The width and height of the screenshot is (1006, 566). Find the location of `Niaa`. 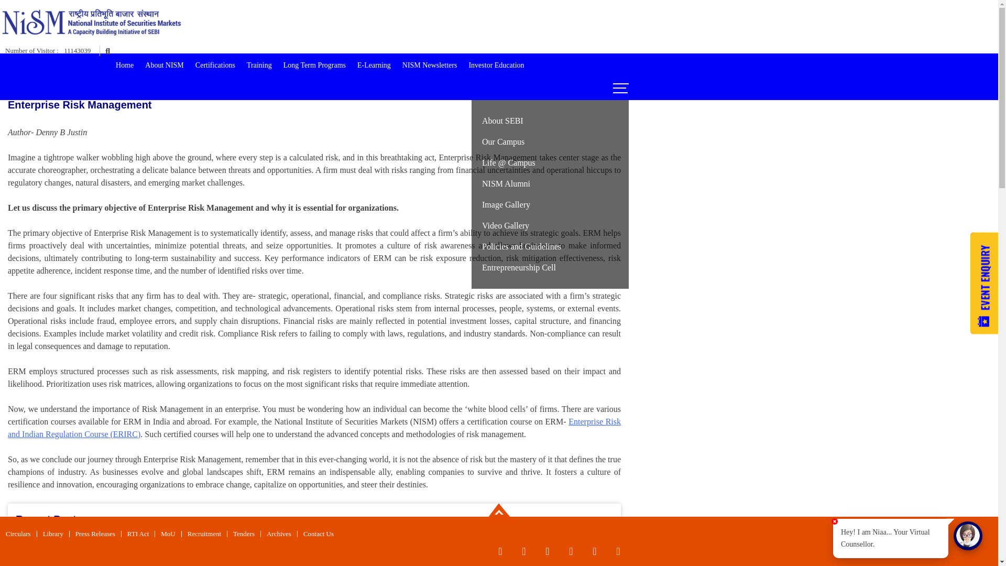

Niaa is located at coordinates (968, 536).